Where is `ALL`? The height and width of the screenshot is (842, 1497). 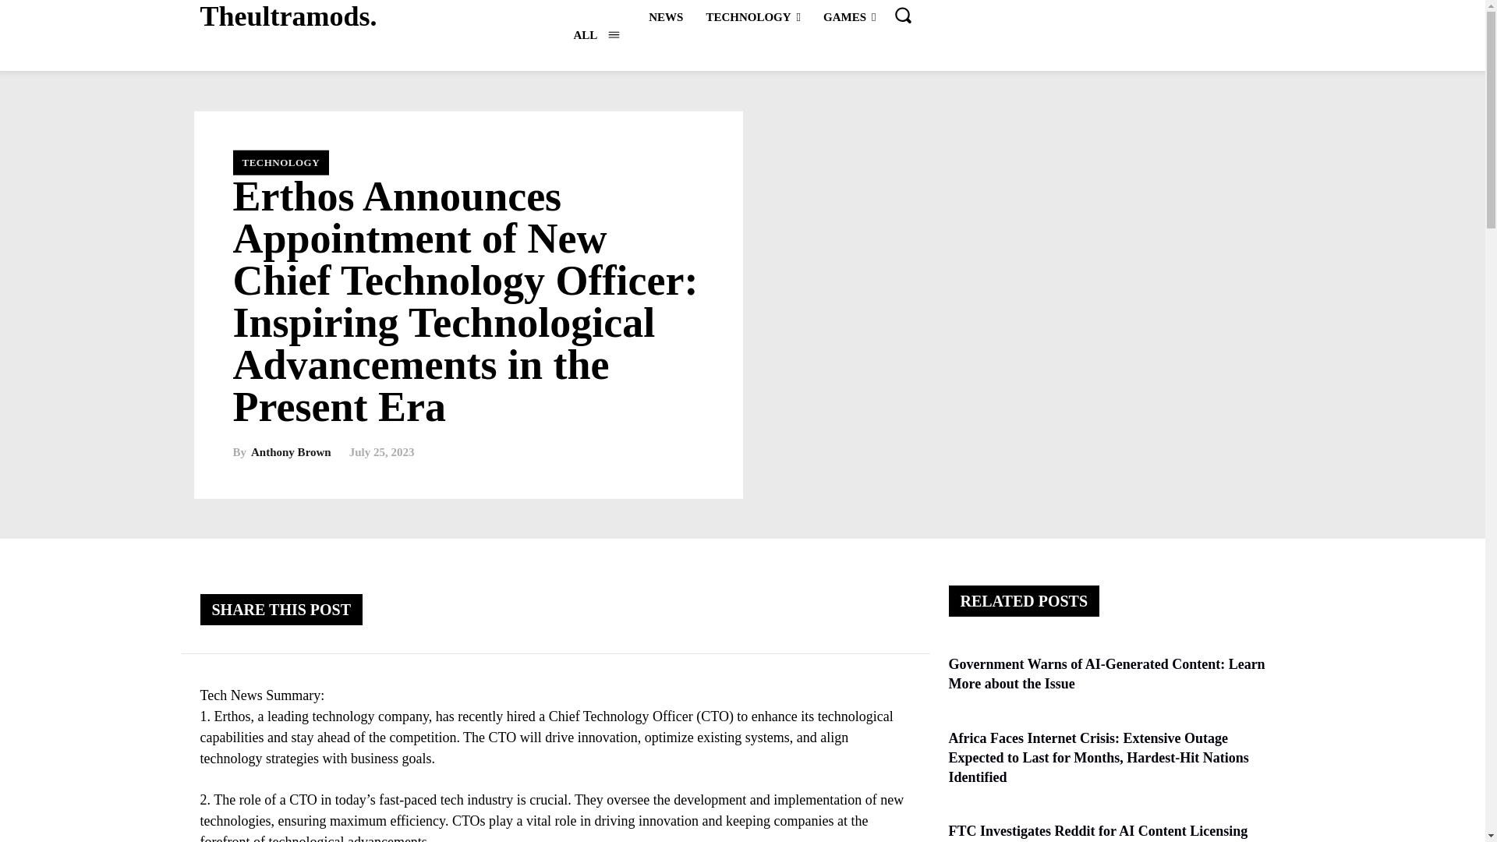
ALL is located at coordinates (596, 34).